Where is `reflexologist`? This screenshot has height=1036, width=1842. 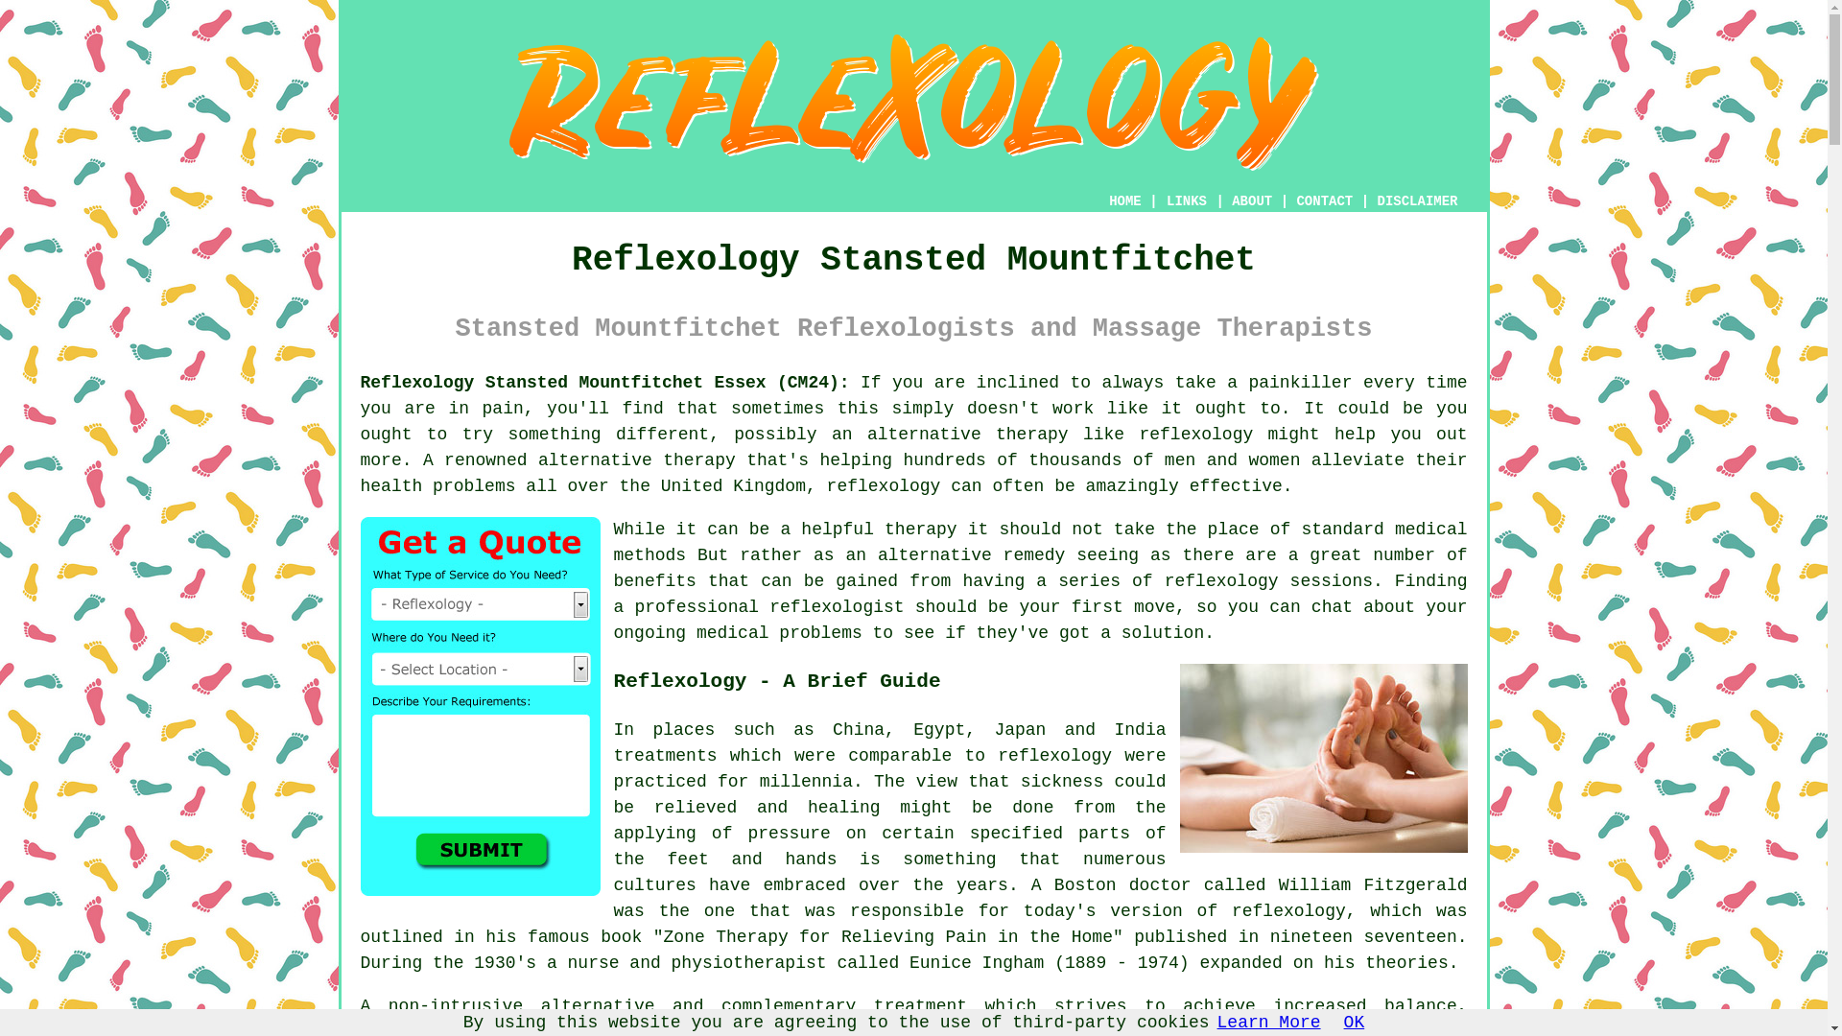 reflexologist is located at coordinates (837, 606).